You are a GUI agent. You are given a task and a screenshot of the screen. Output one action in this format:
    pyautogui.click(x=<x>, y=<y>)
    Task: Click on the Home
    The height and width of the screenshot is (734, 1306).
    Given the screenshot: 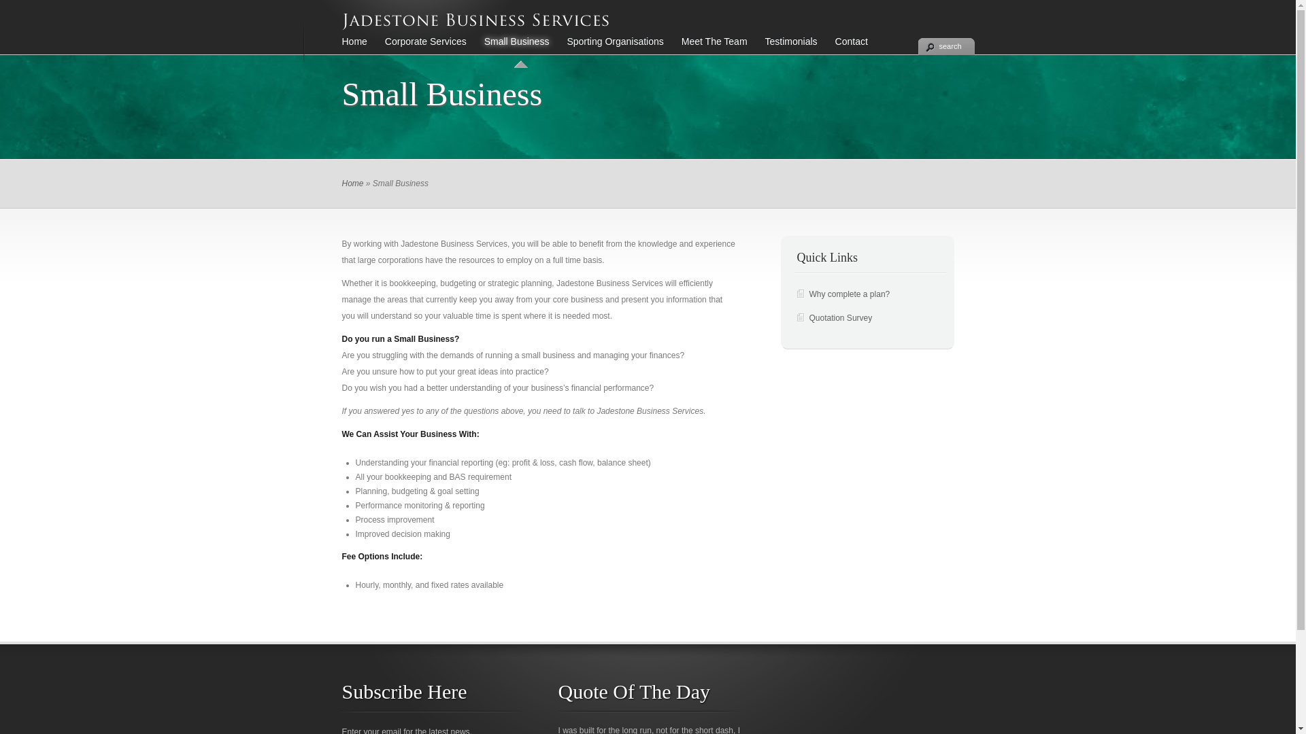 What is the action you would take?
    pyautogui.click(x=350, y=49)
    